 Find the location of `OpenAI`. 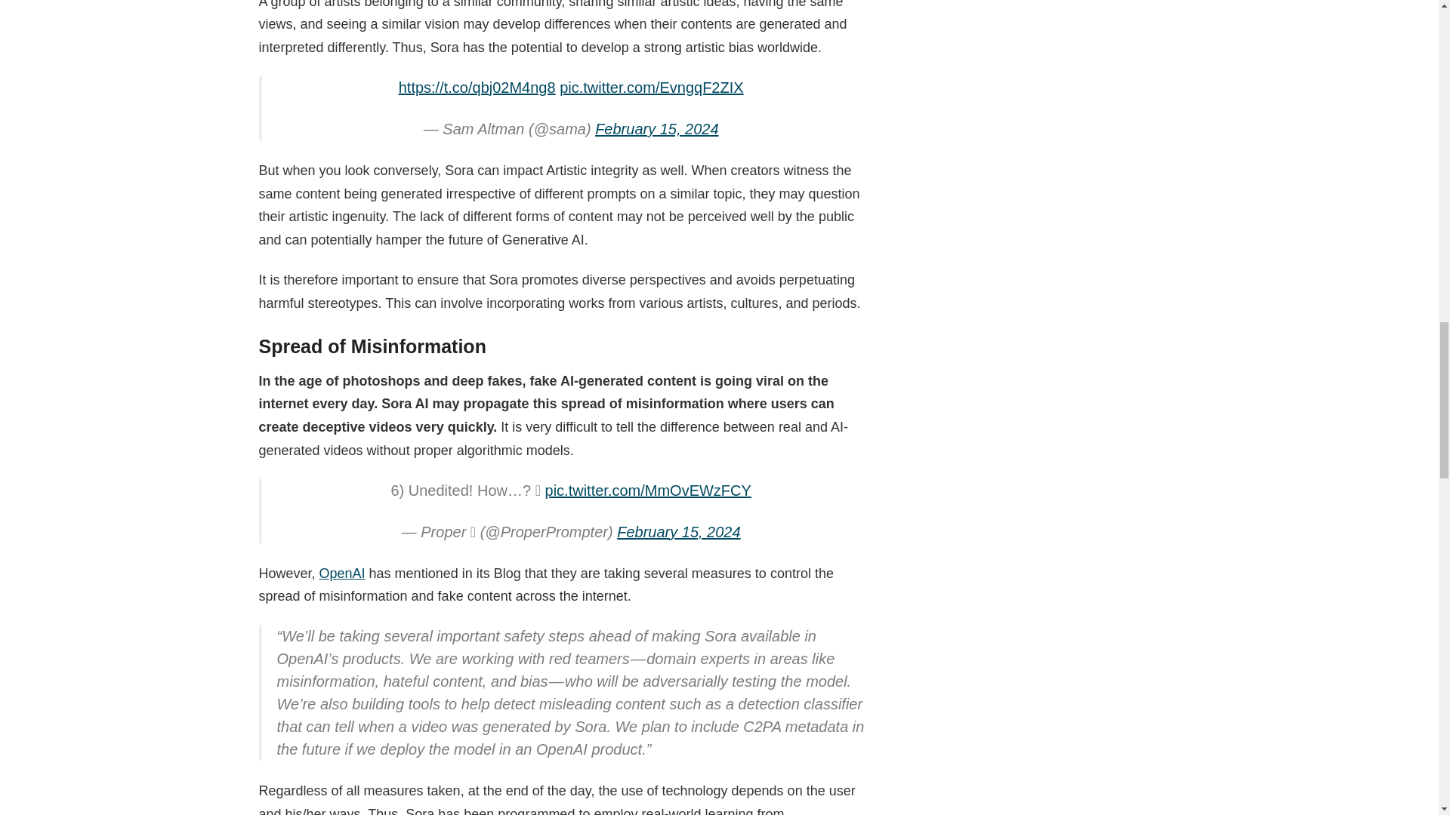

OpenAI is located at coordinates (341, 574).